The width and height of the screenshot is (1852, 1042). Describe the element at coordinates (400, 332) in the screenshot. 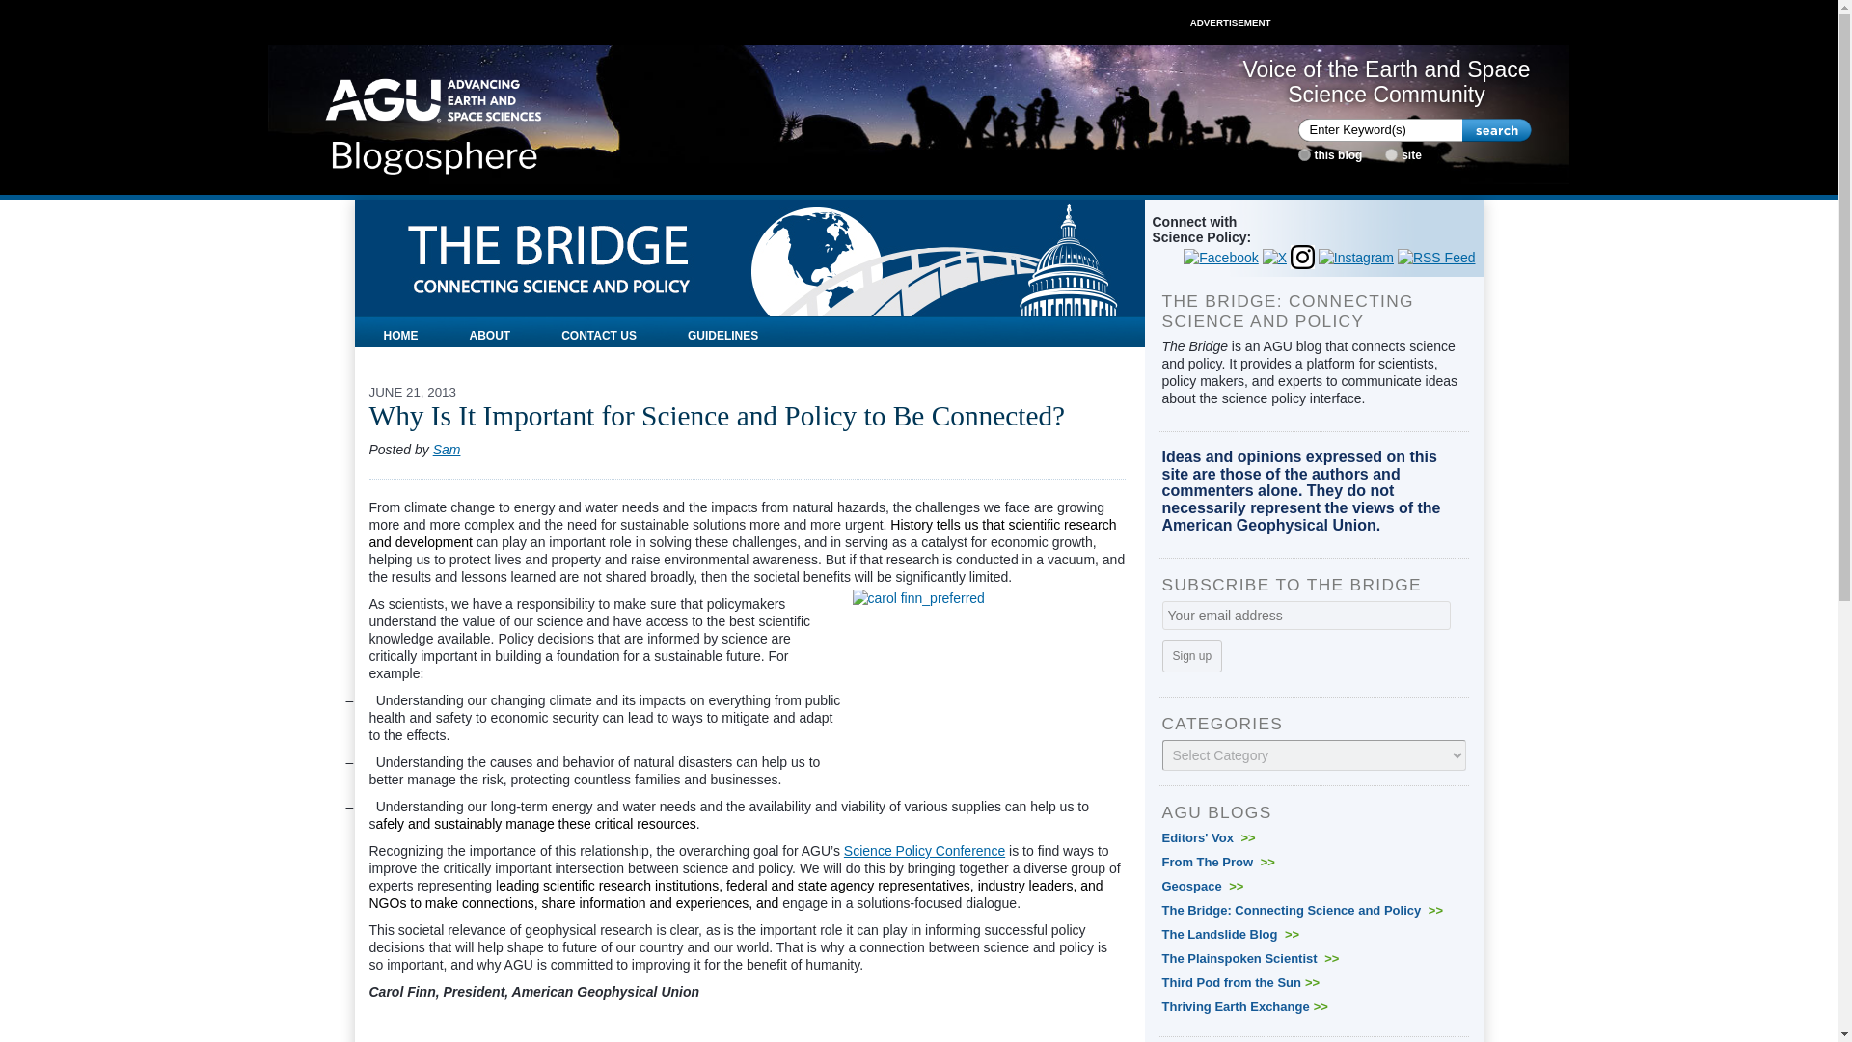

I see `HOME` at that location.